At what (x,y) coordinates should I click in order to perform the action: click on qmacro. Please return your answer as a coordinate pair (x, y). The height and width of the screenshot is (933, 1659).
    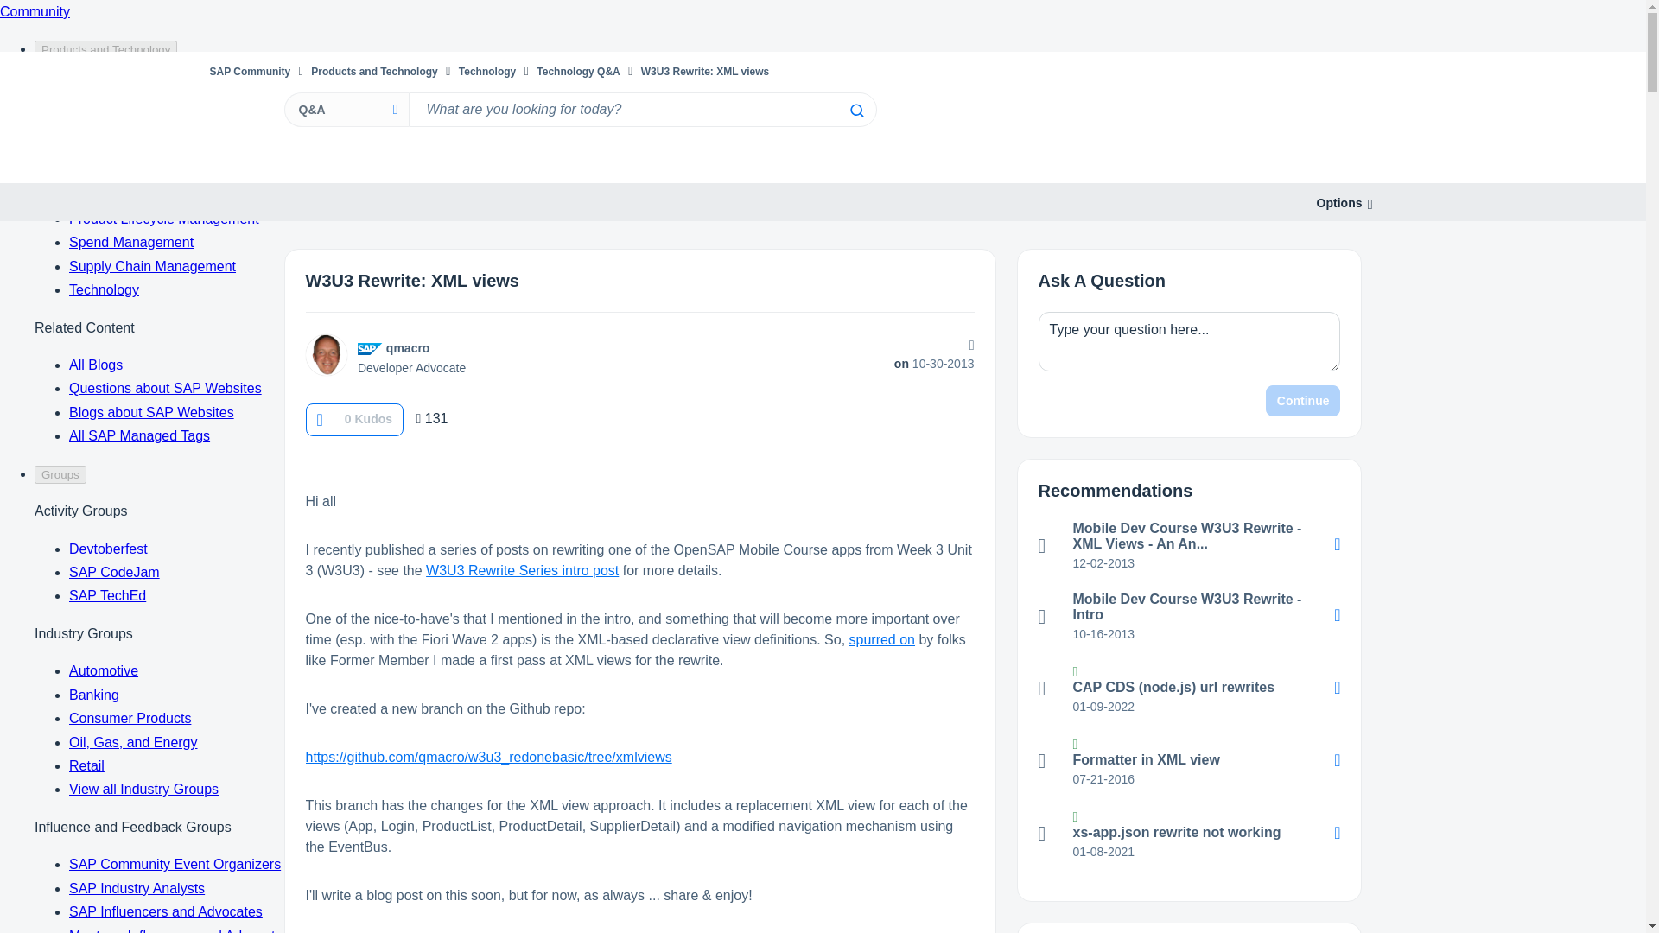
    Looking at the image, I should click on (408, 348).